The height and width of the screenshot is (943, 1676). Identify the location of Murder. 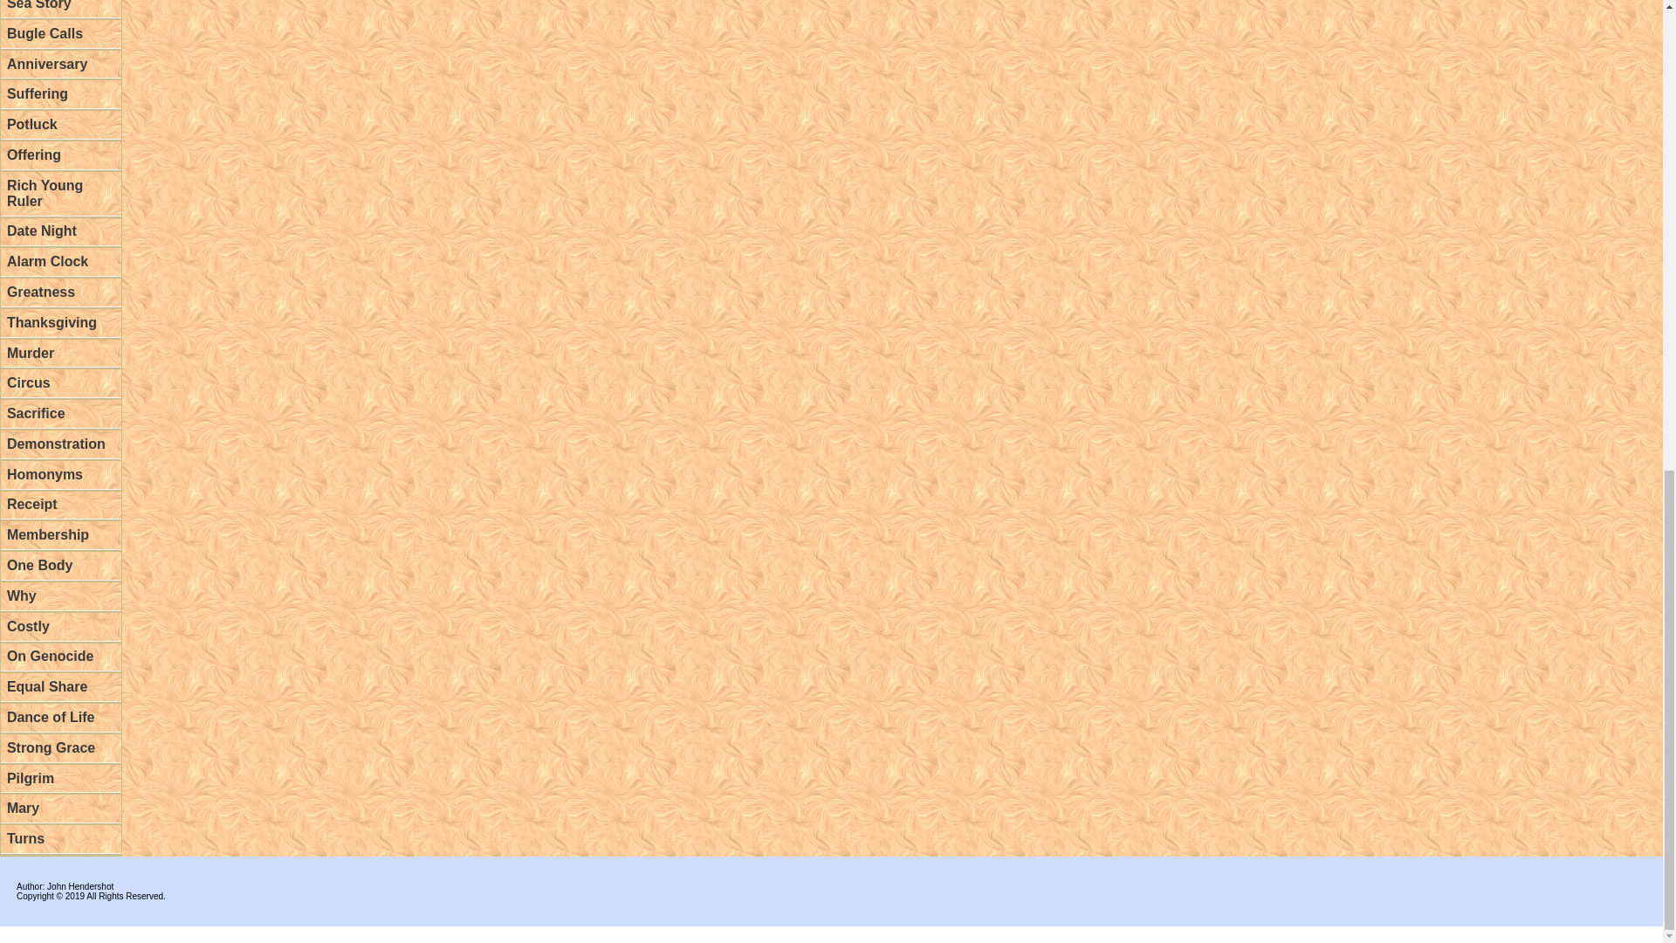
(61, 354).